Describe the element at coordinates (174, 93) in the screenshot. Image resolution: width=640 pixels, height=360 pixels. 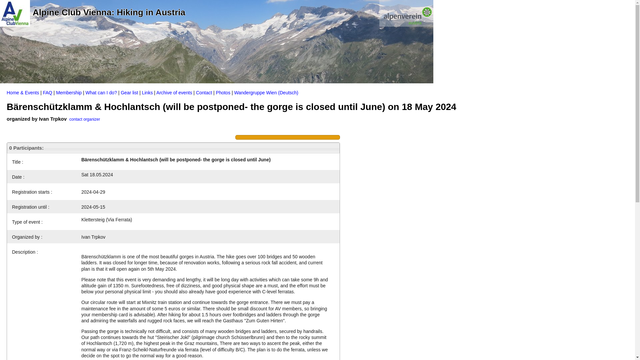
I see `Archive of events` at that location.